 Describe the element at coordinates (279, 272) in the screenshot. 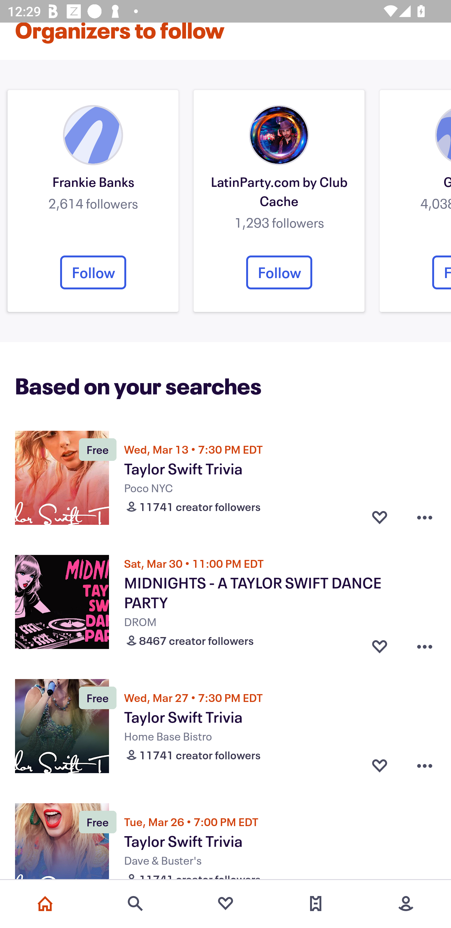

I see `Follow Organizer's follow button` at that location.